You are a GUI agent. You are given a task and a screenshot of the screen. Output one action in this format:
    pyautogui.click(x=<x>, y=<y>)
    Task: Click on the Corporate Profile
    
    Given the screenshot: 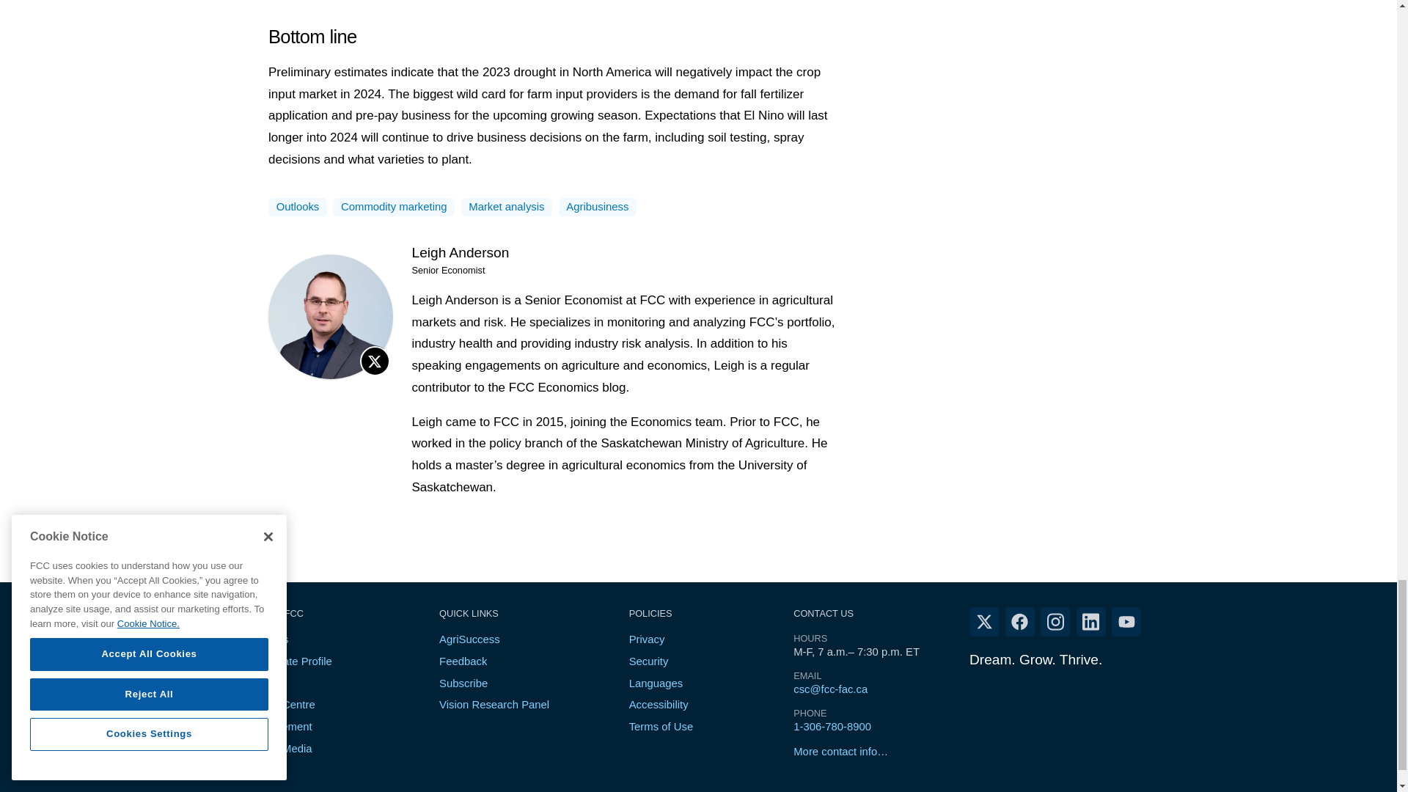 What is the action you would take?
    pyautogui.click(x=290, y=661)
    